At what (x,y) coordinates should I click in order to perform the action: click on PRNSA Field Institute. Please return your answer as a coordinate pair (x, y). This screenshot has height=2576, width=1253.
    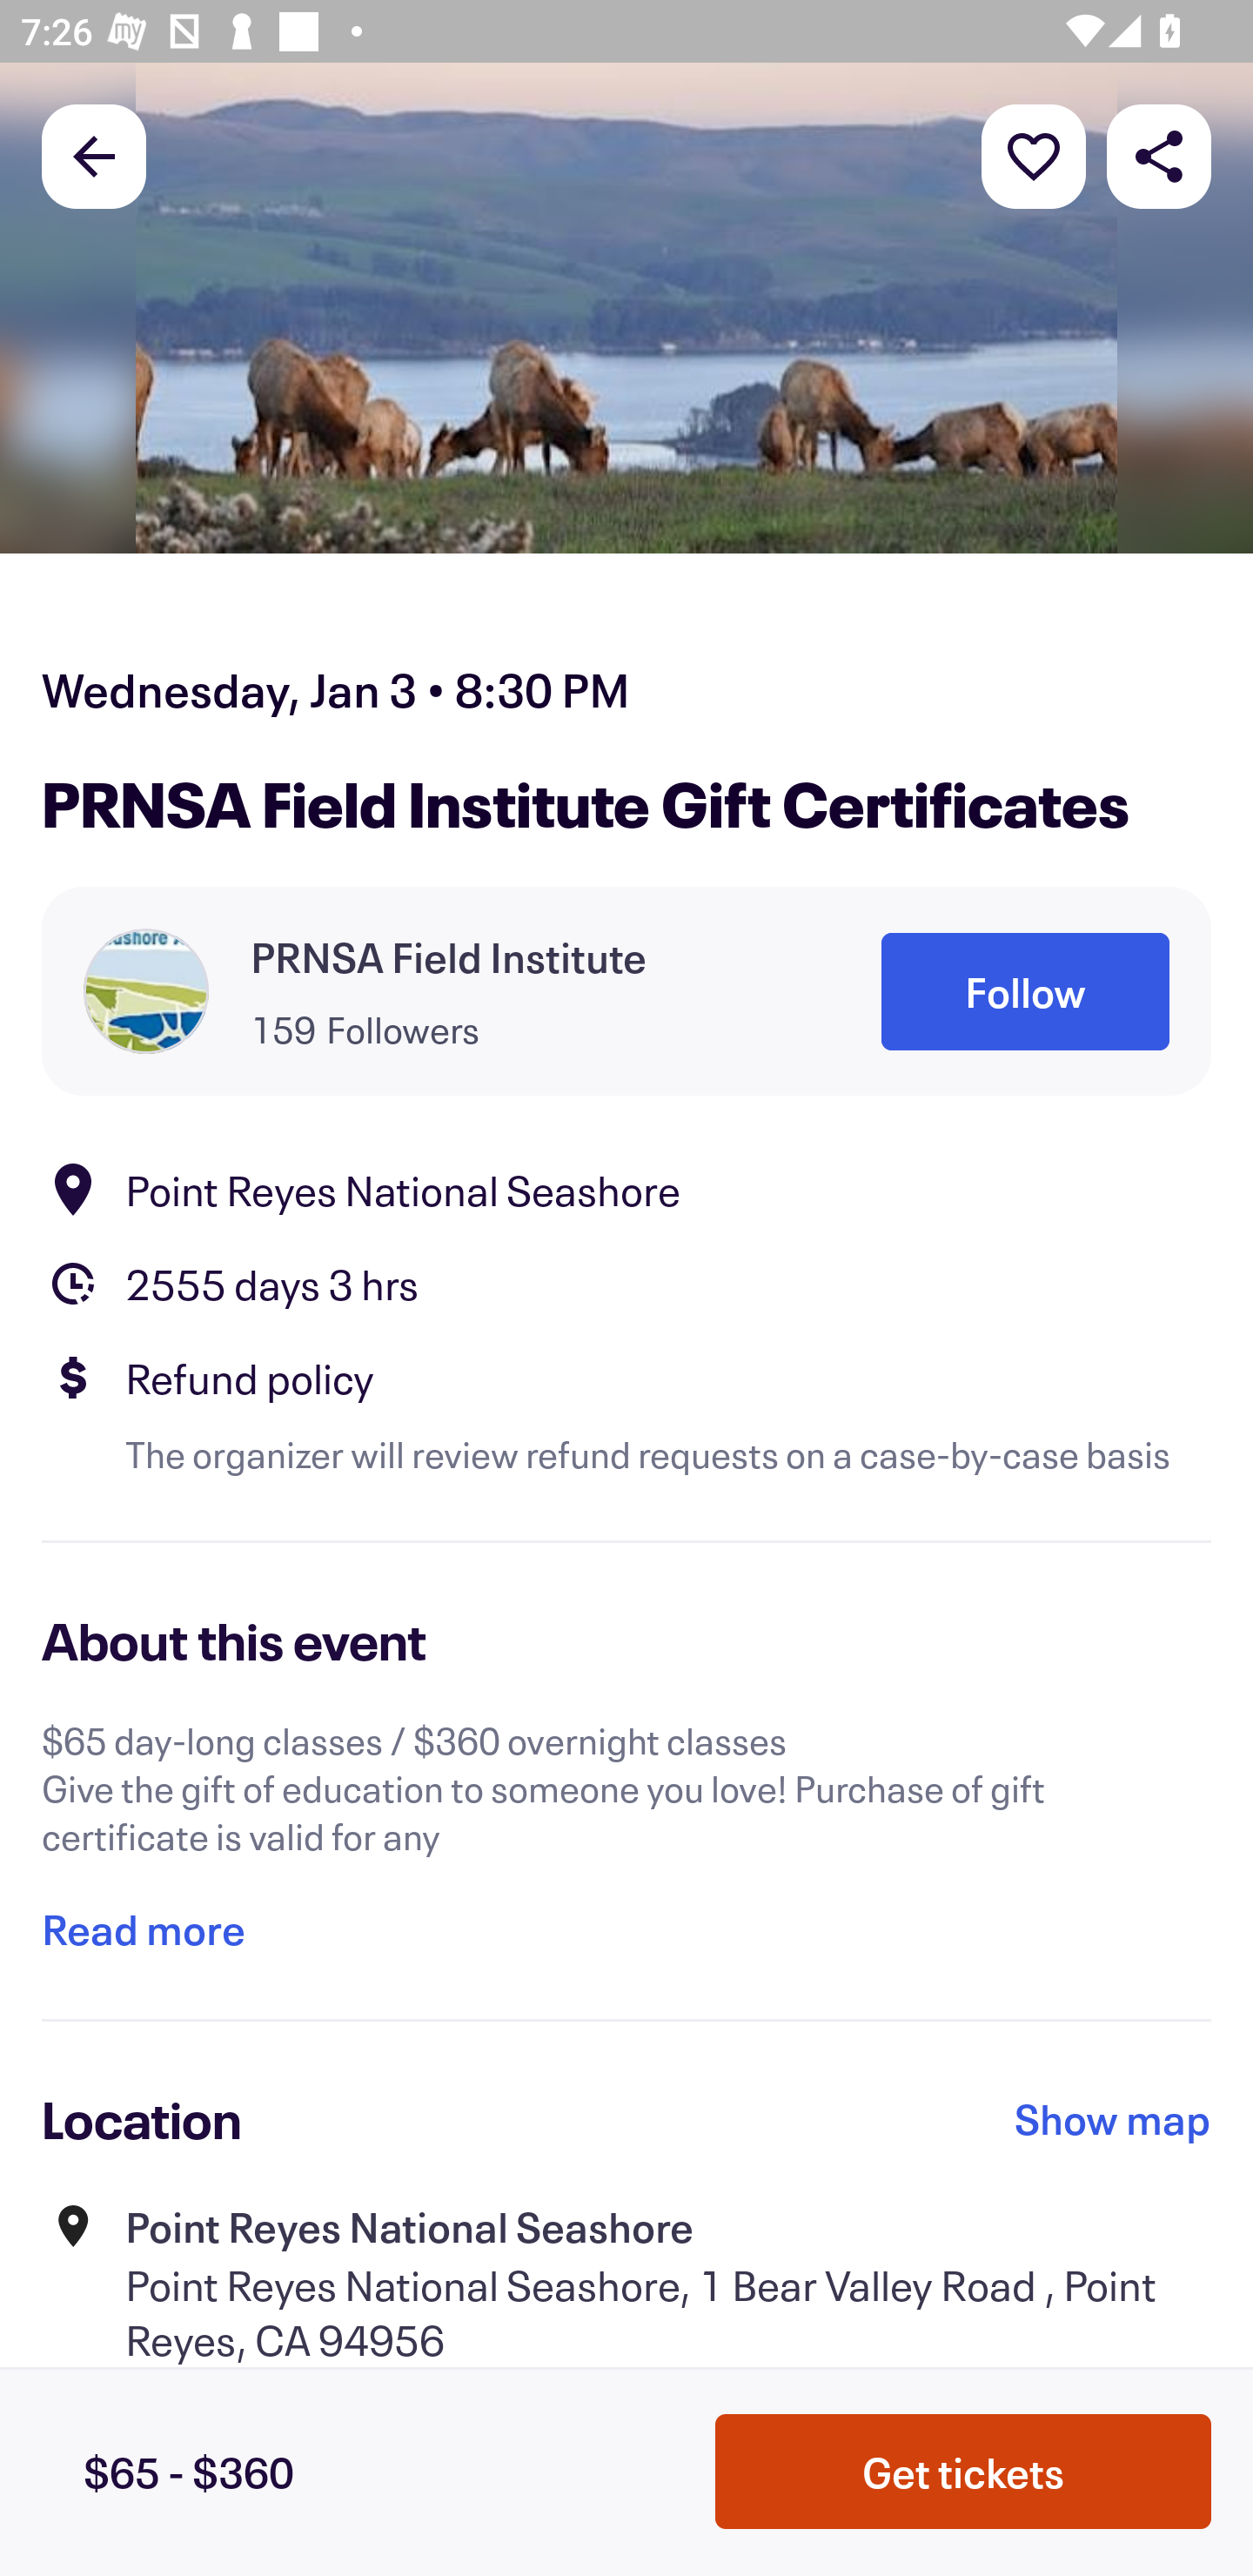
    Looking at the image, I should click on (449, 957).